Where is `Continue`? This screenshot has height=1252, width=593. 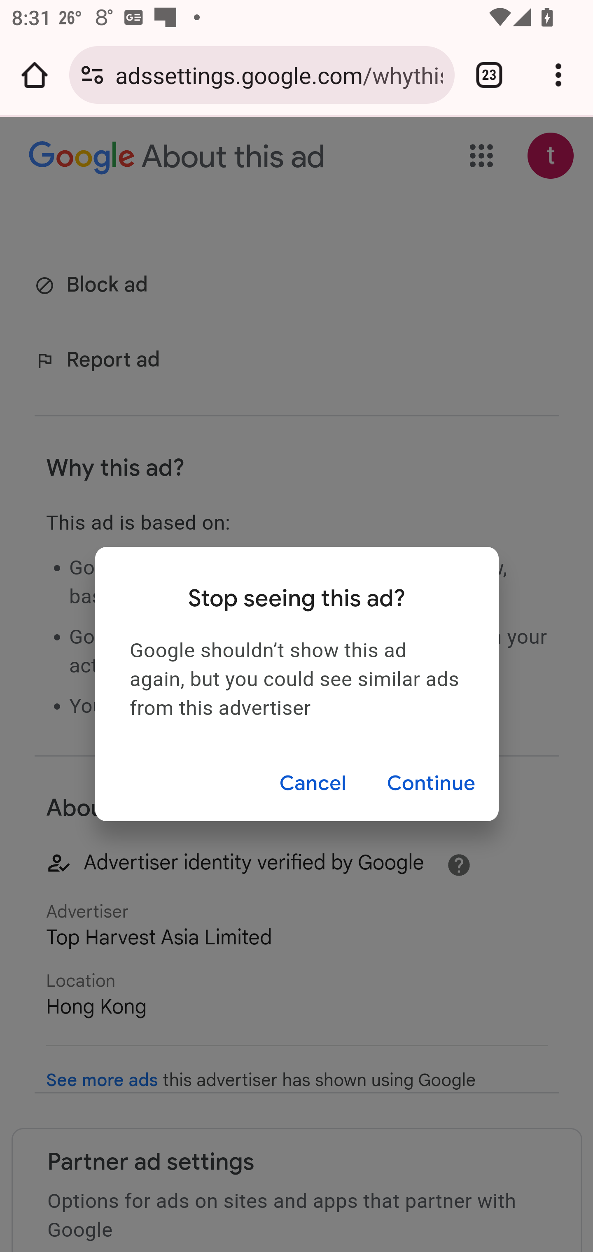 Continue is located at coordinates (431, 783).